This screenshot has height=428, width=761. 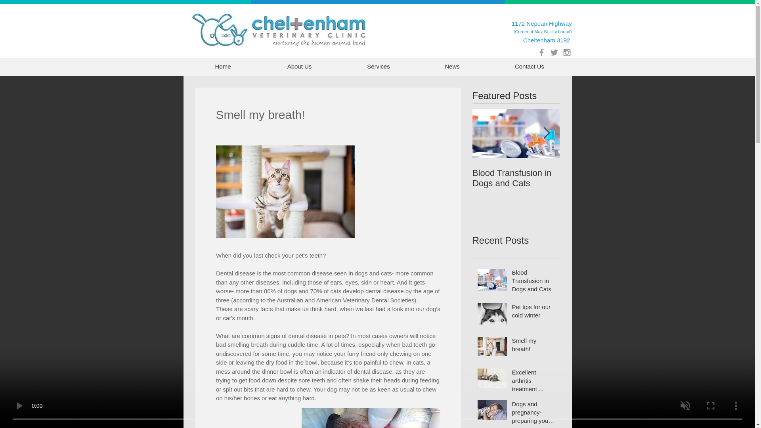 What do you see at coordinates (533, 346) in the screenshot?
I see `Smell my breath!` at bounding box center [533, 346].